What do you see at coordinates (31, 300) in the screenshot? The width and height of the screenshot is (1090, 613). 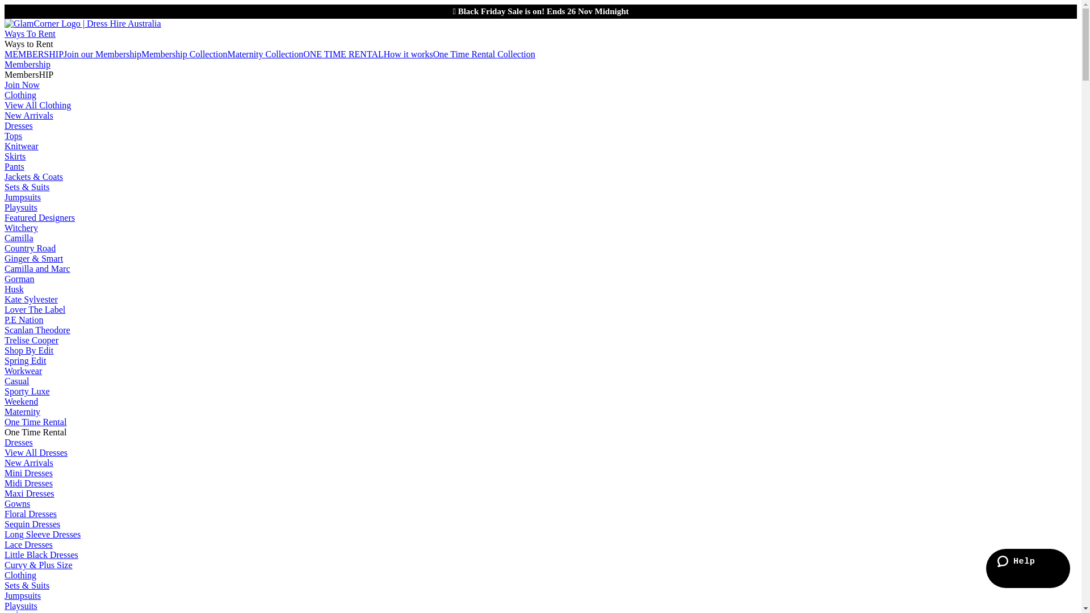 I see `Kate Sylvester` at bounding box center [31, 300].